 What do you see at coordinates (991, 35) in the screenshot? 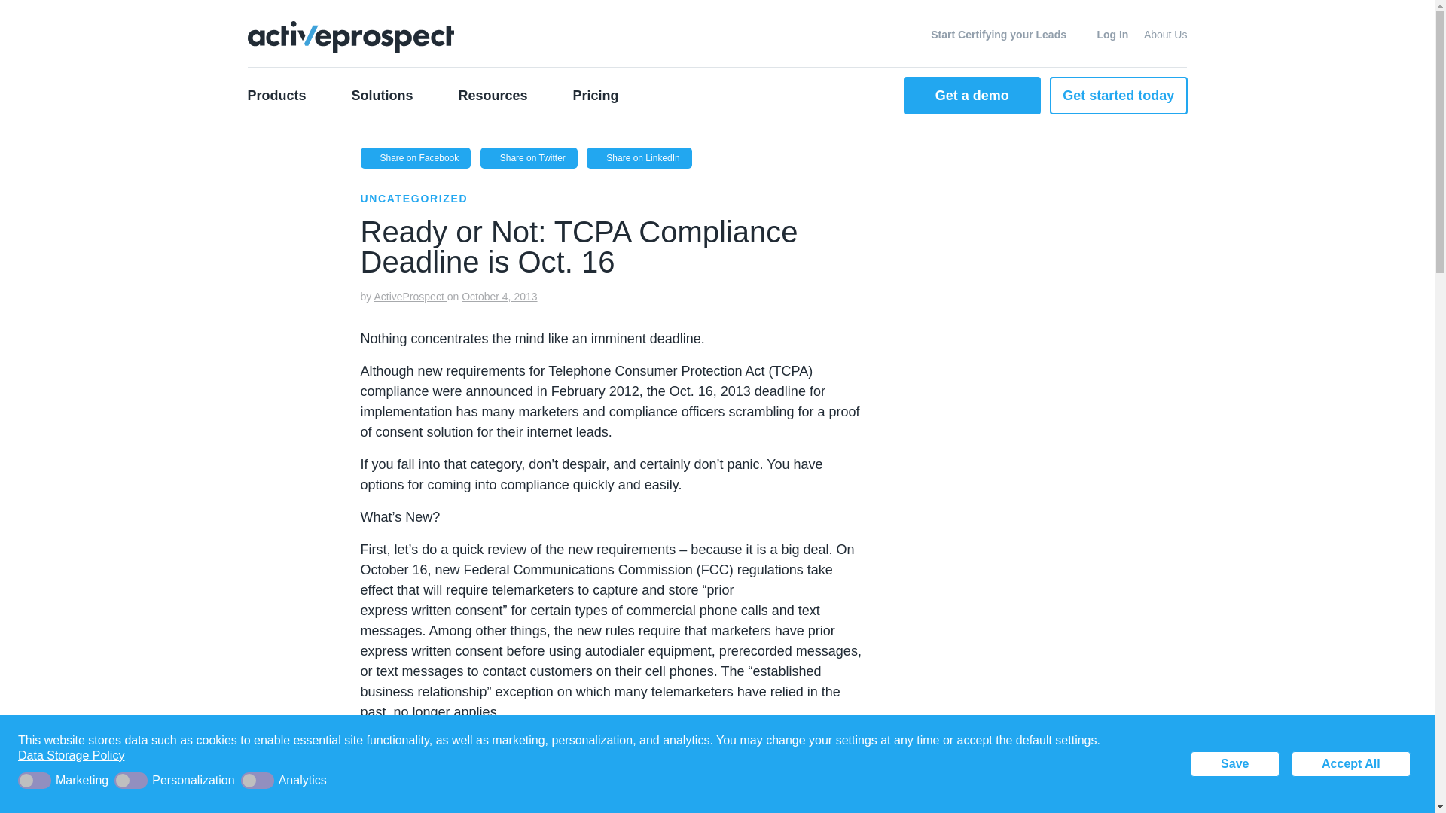
I see `Start Certifying your Leads` at bounding box center [991, 35].